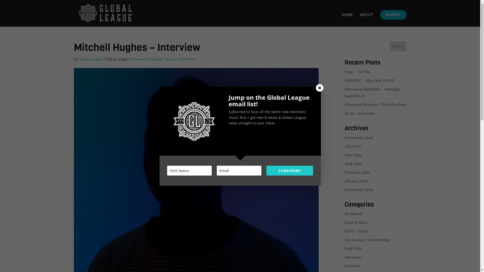  What do you see at coordinates (356, 181) in the screenshot?
I see `January 2019` at bounding box center [356, 181].